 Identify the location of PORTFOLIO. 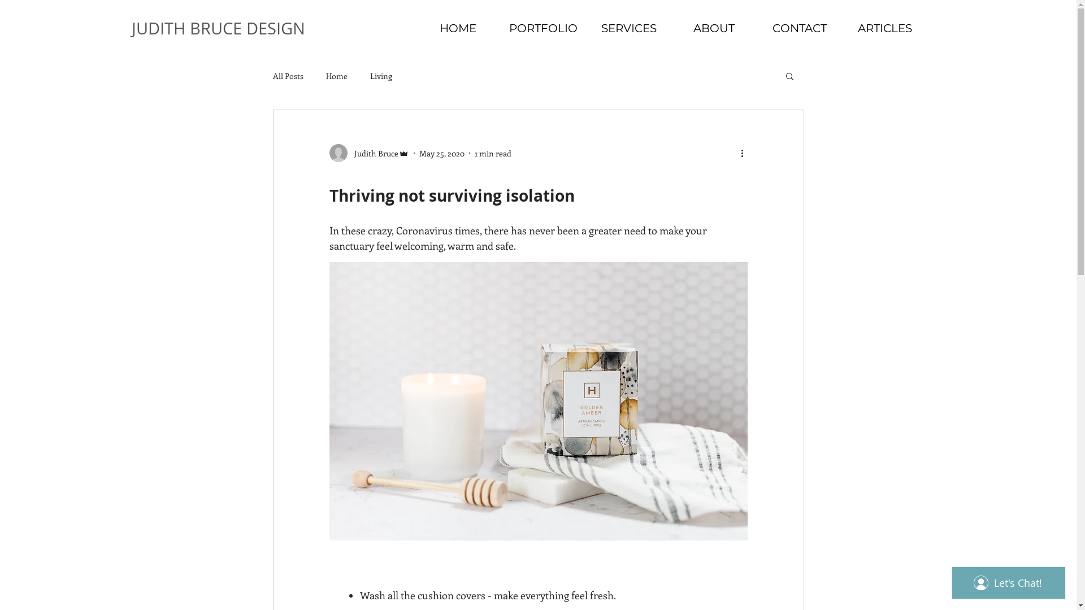
(544, 28).